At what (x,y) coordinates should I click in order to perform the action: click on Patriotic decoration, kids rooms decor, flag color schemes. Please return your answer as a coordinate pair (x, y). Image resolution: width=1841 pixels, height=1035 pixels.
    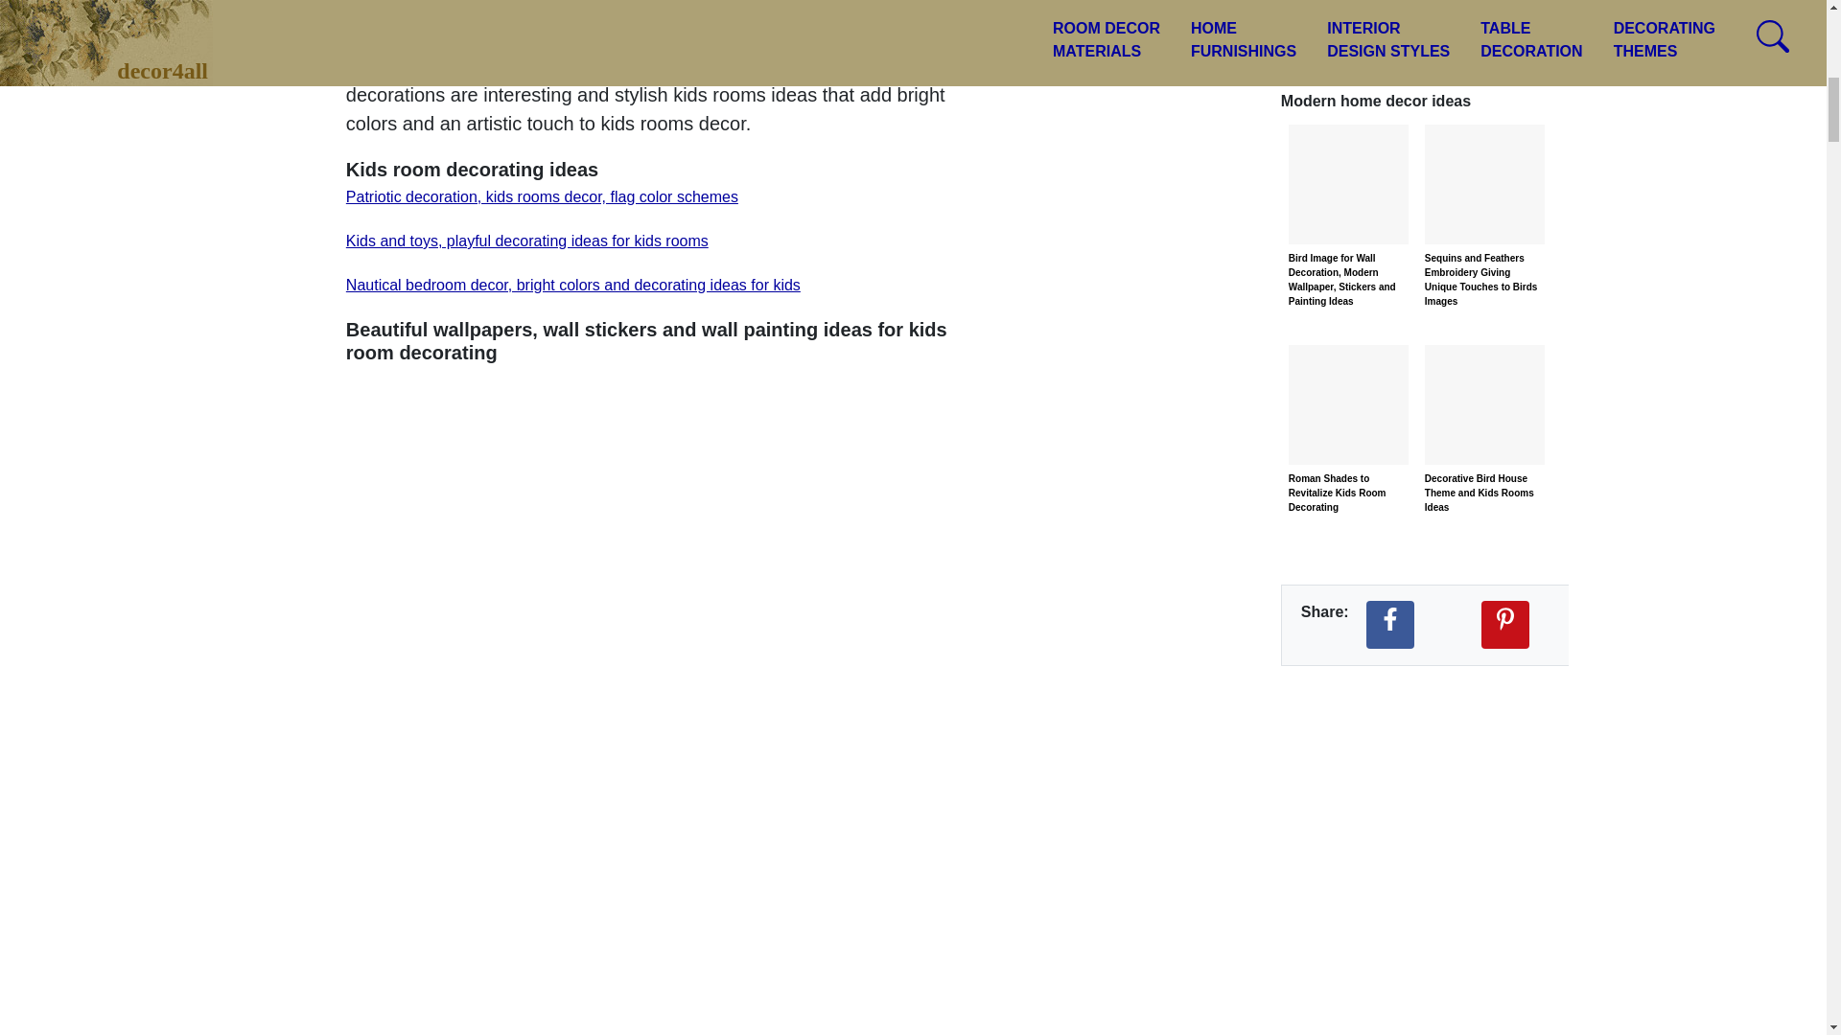
    Looking at the image, I should click on (541, 195).